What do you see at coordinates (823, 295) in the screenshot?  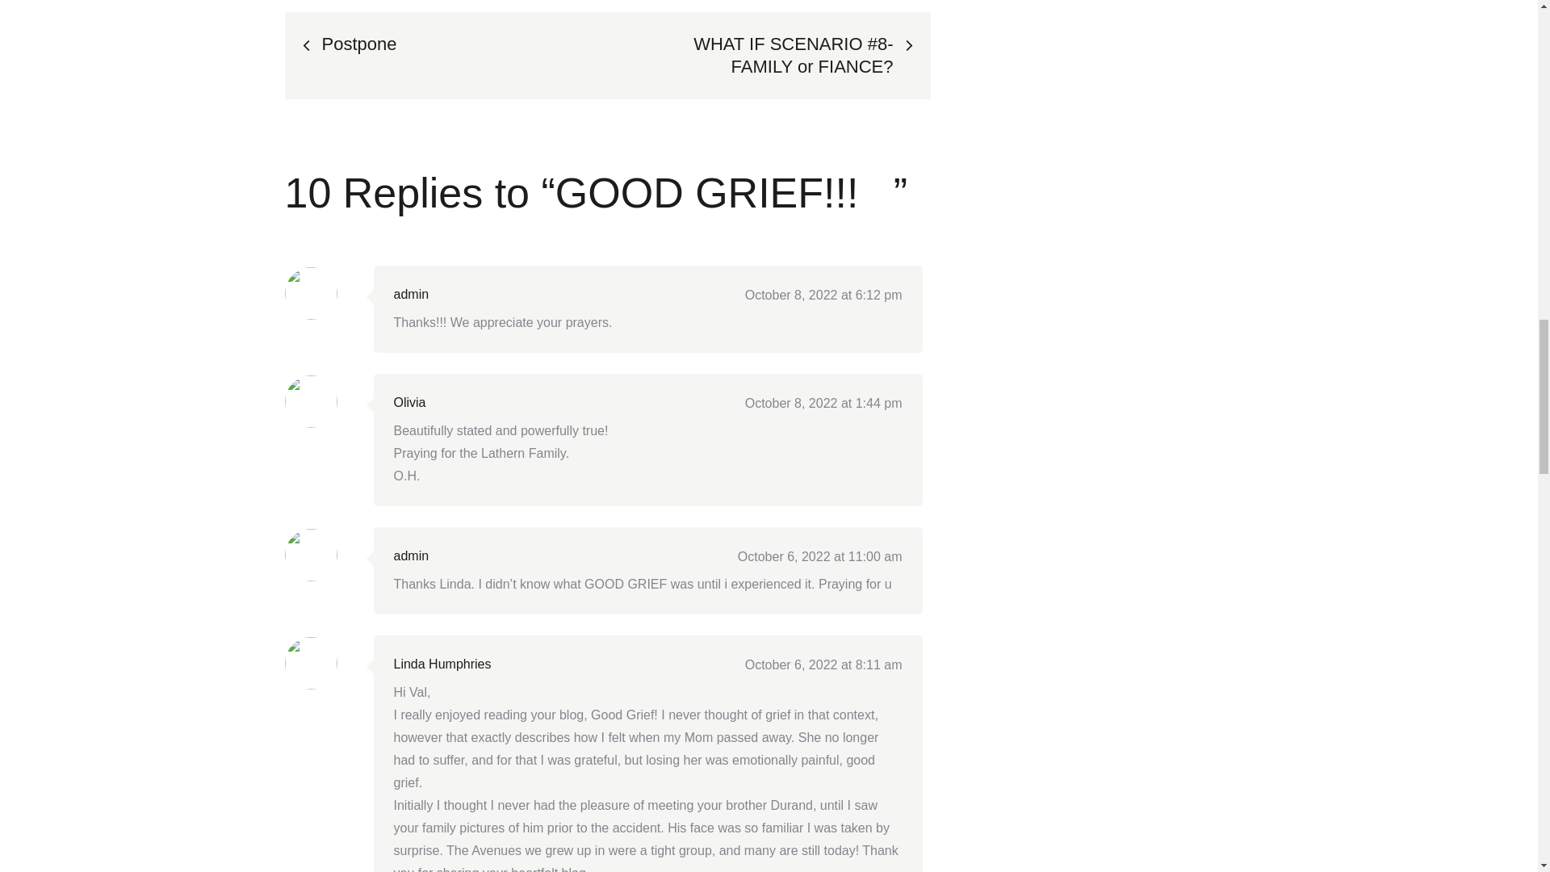 I see `October 8, 2022 at 6:12 pm` at bounding box center [823, 295].